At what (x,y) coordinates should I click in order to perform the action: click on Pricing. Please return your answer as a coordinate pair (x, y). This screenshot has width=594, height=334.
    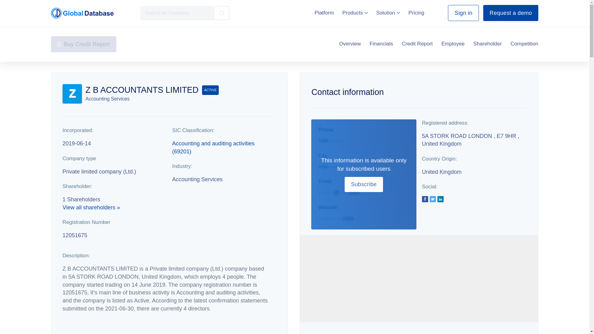
    Looking at the image, I should click on (416, 13).